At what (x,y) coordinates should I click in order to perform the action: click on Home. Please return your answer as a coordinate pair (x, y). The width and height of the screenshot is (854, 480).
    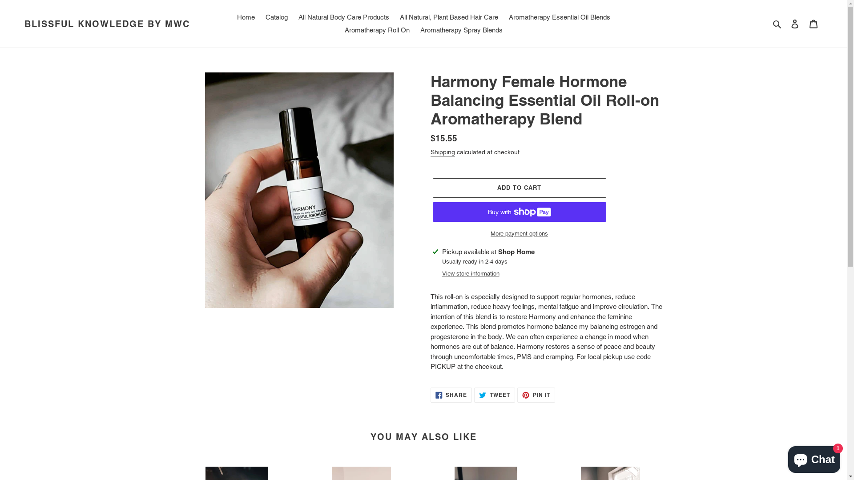
    Looking at the image, I should click on (246, 18).